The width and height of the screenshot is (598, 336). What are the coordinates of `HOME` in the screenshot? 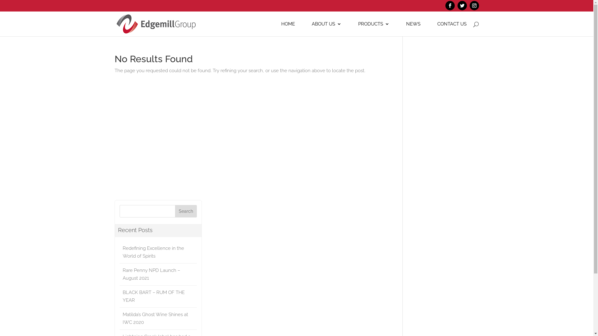 It's located at (288, 29).